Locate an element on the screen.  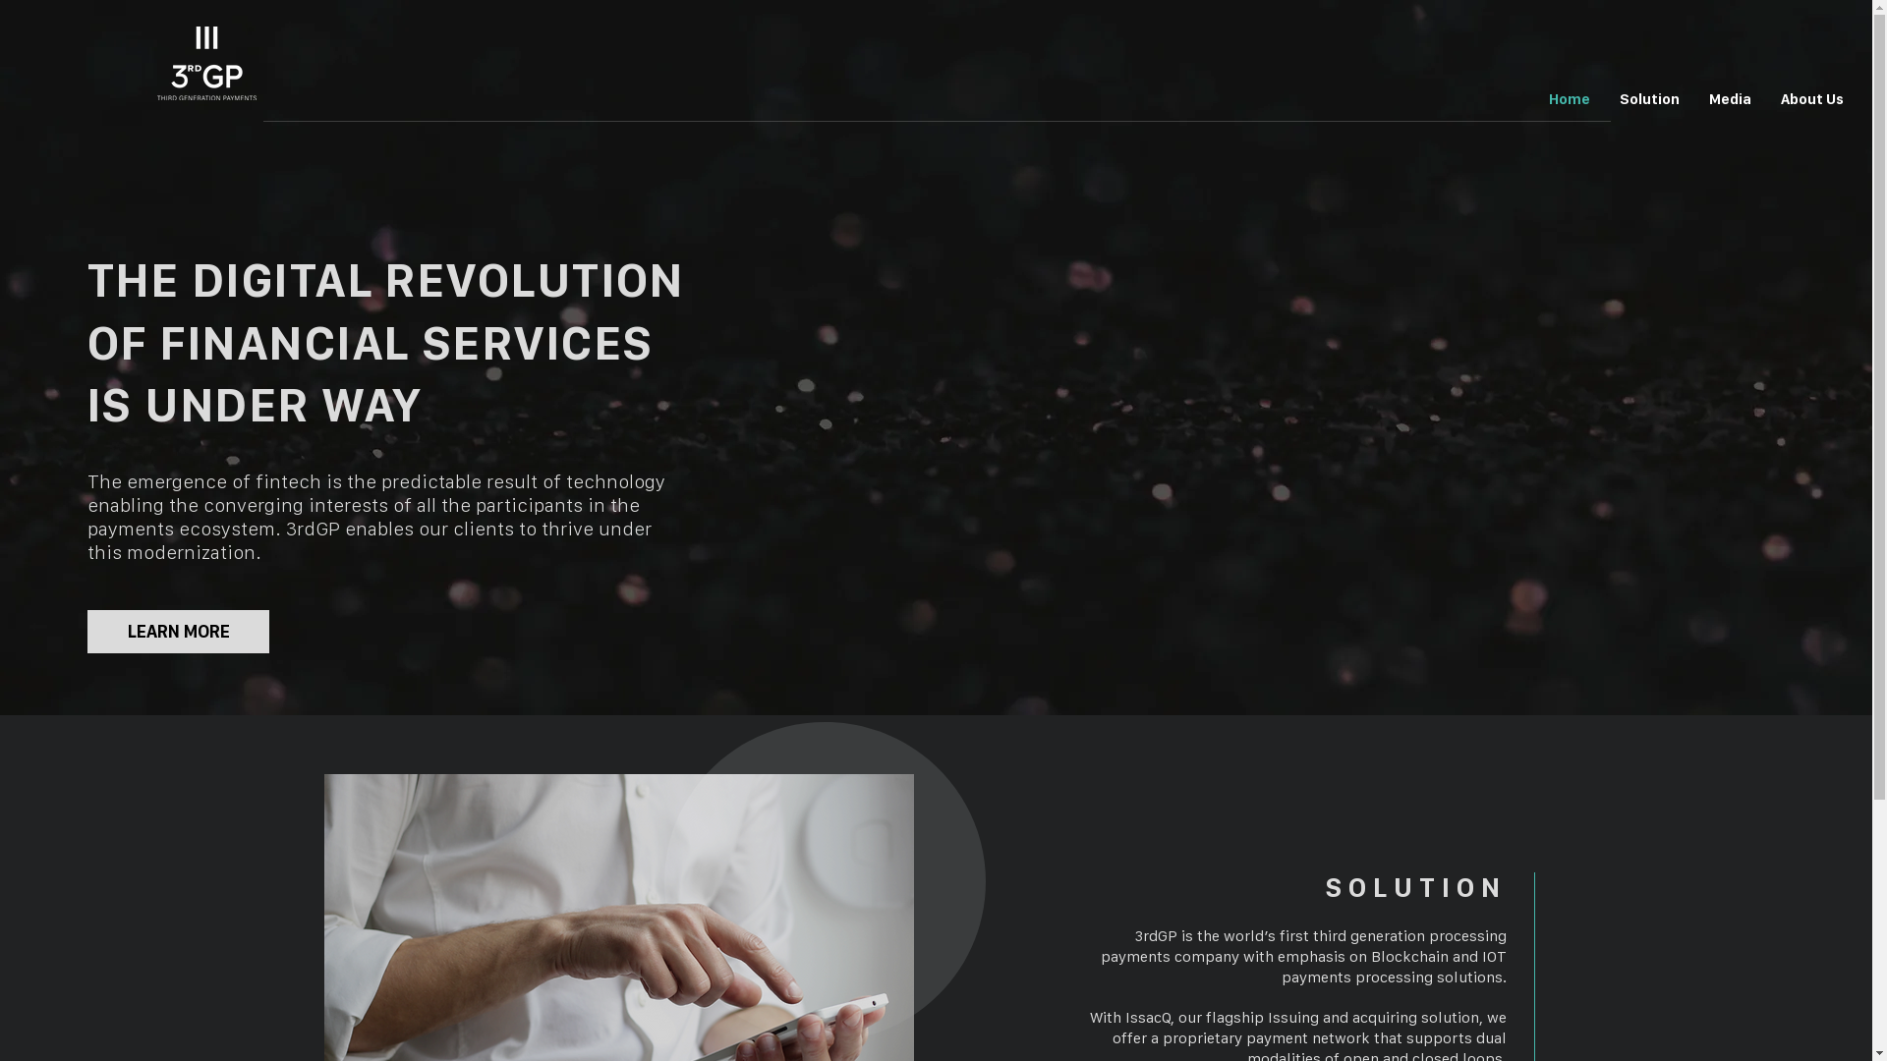
Solution is located at coordinates (1649, 99).